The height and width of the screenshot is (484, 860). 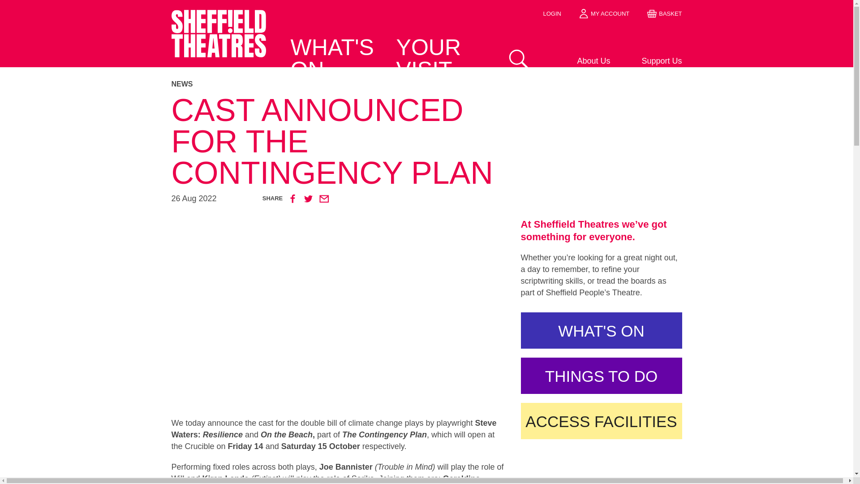 I want to click on BASKET, so click(x=665, y=13).